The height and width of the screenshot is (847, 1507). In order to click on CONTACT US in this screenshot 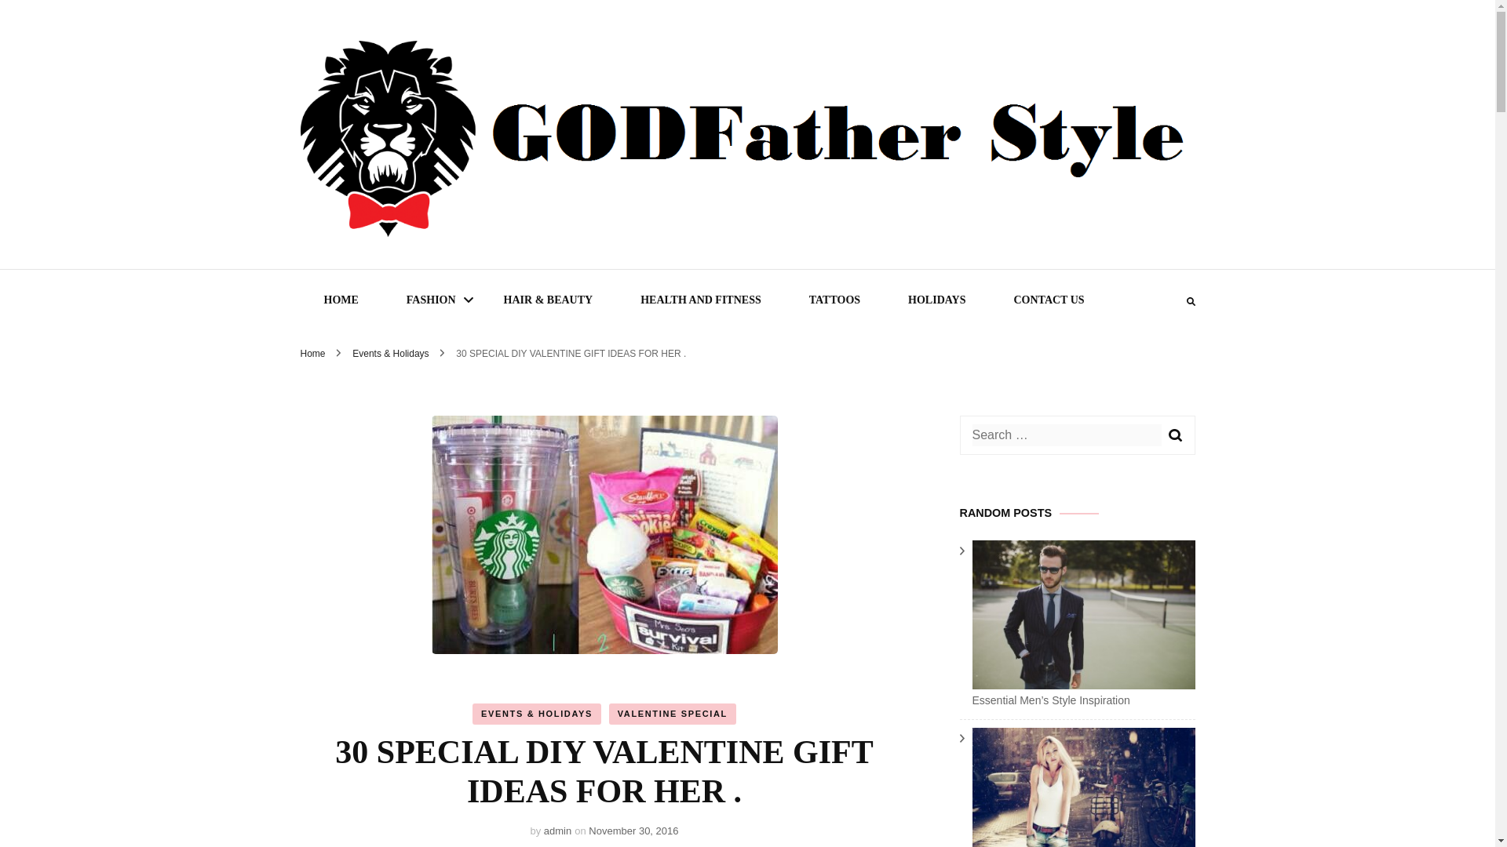, I will do `click(1049, 300)`.